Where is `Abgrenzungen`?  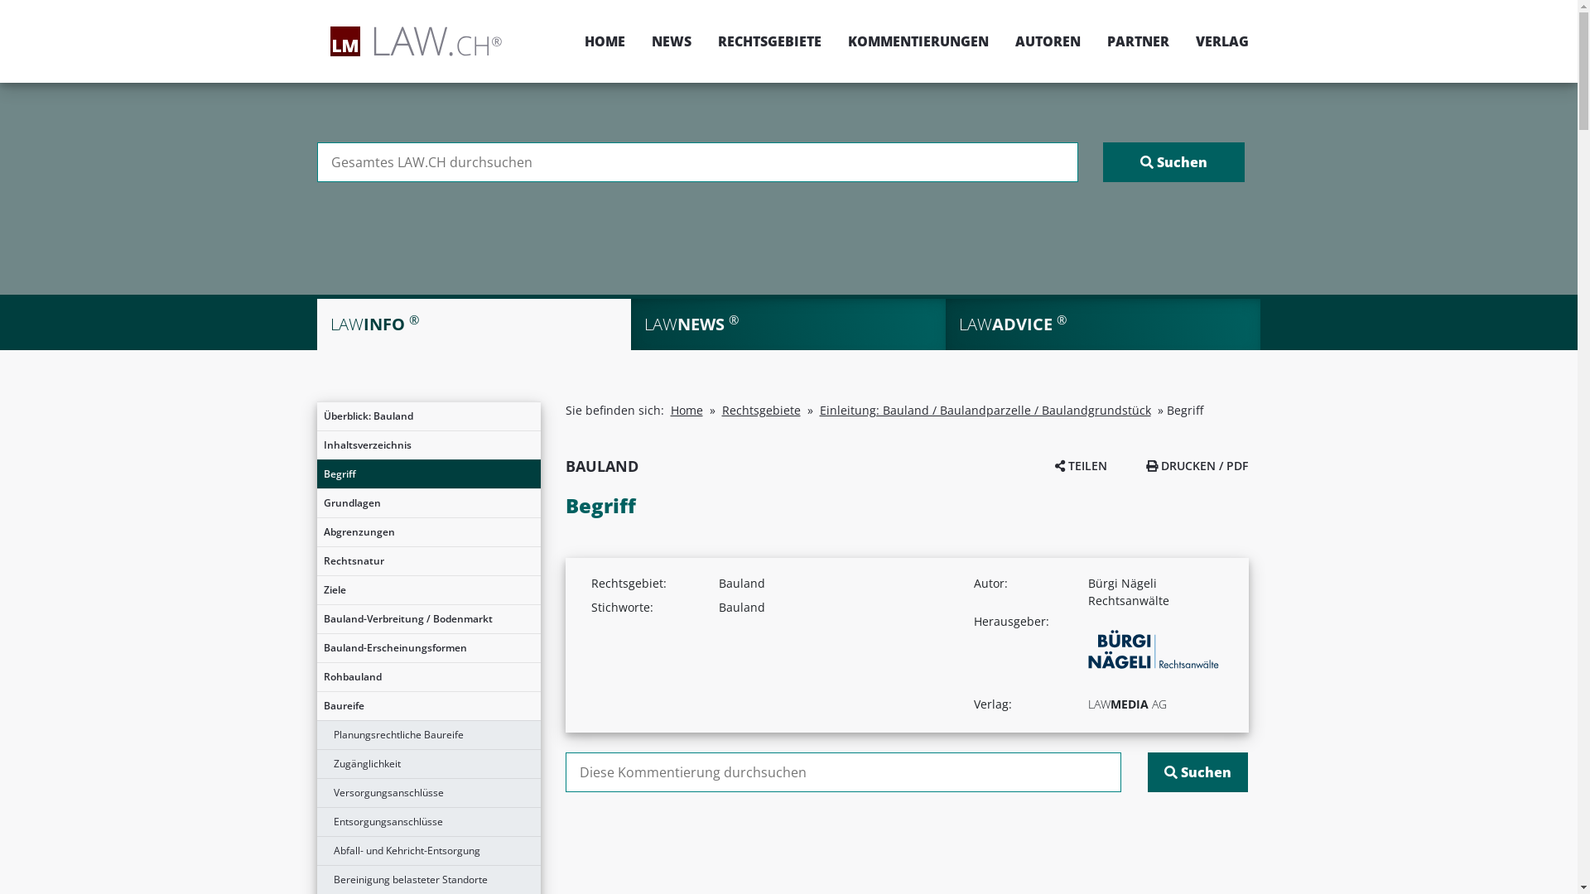 Abgrenzungen is located at coordinates (428, 532).